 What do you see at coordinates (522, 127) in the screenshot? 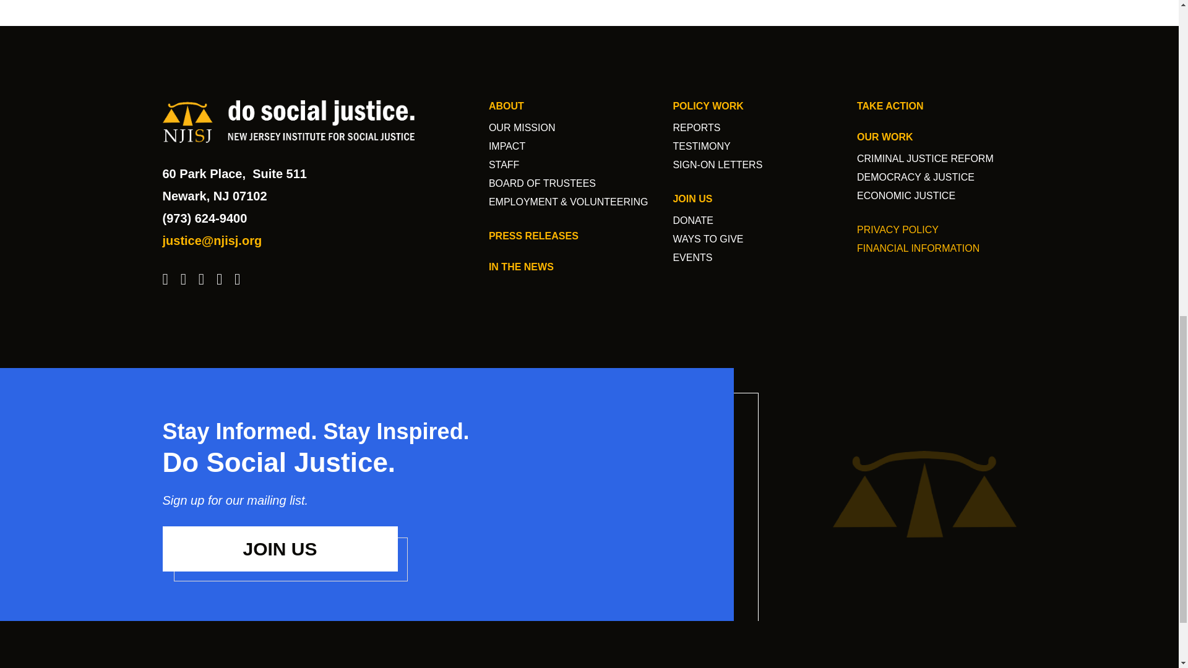
I see `OUR MISSION` at bounding box center [522, 127].